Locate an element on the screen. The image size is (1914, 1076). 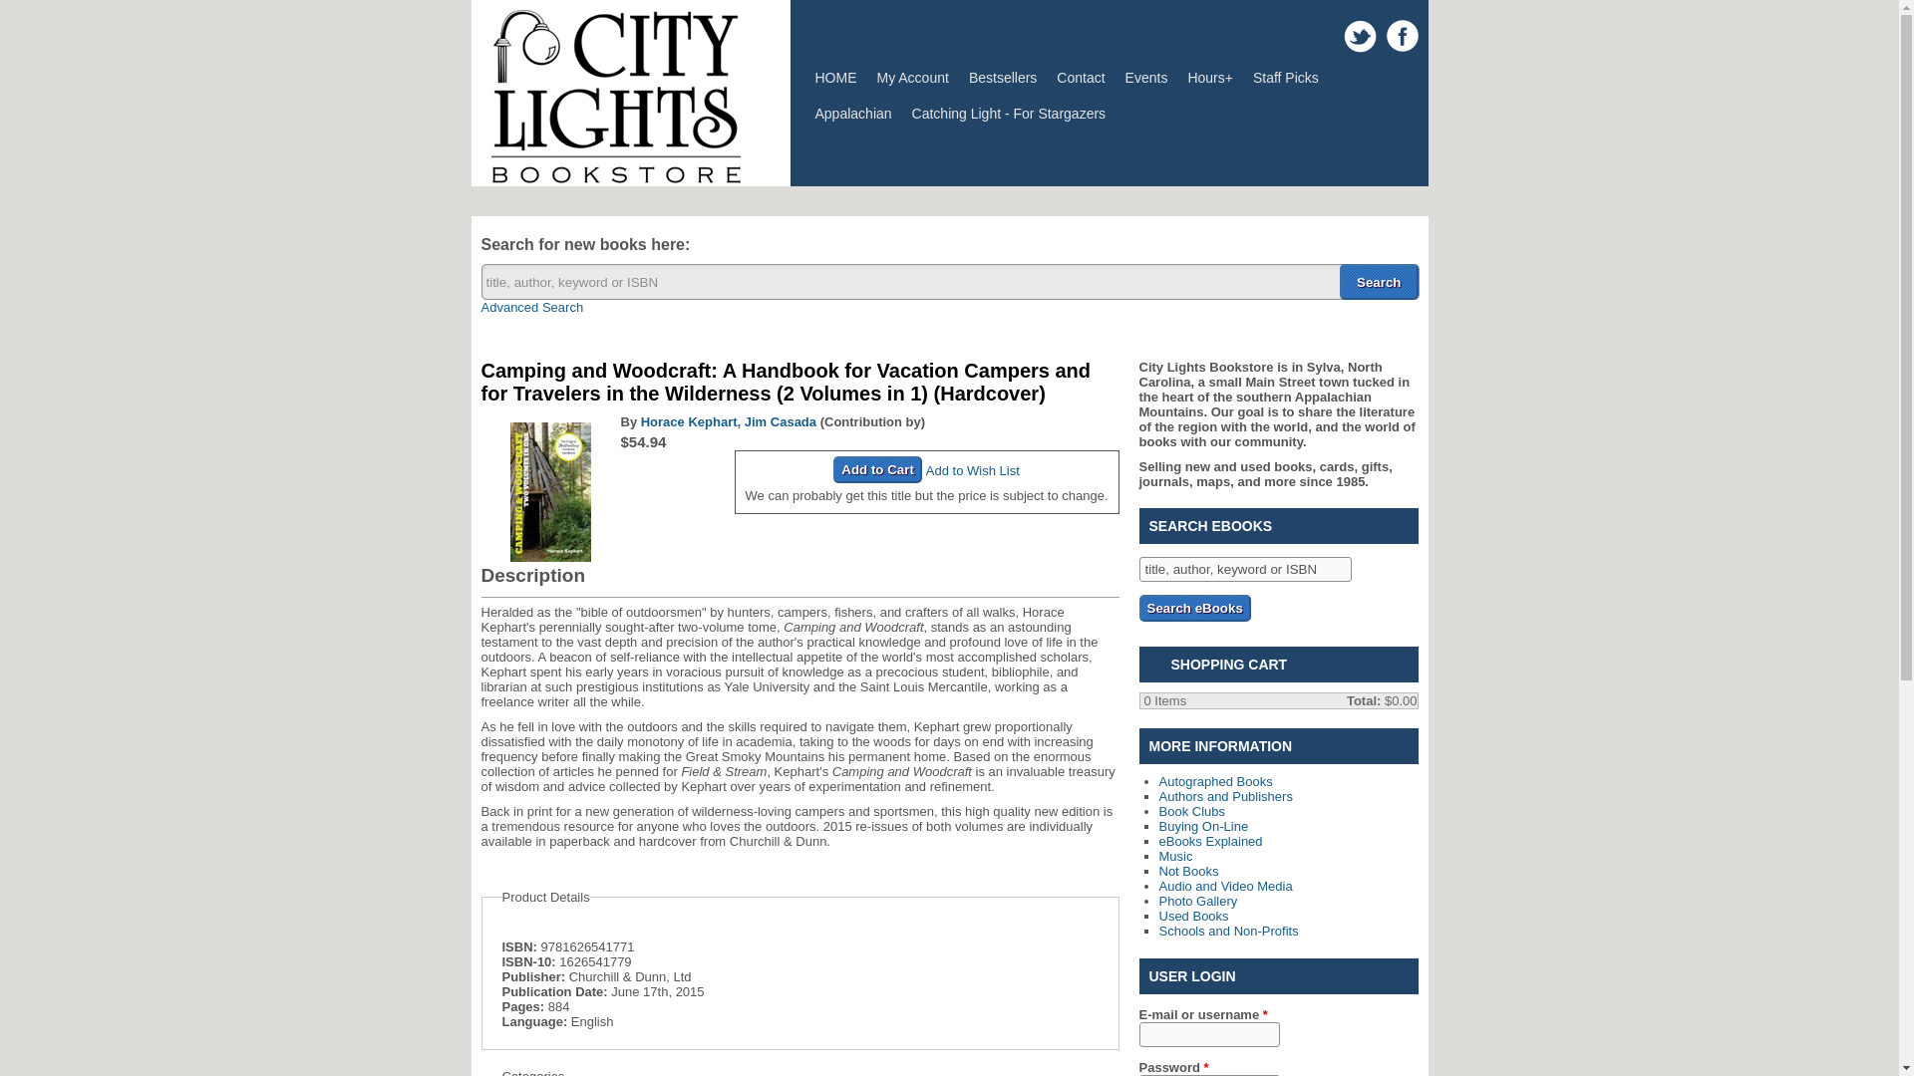
Search eBooks is located at coordinates (1194, 608).